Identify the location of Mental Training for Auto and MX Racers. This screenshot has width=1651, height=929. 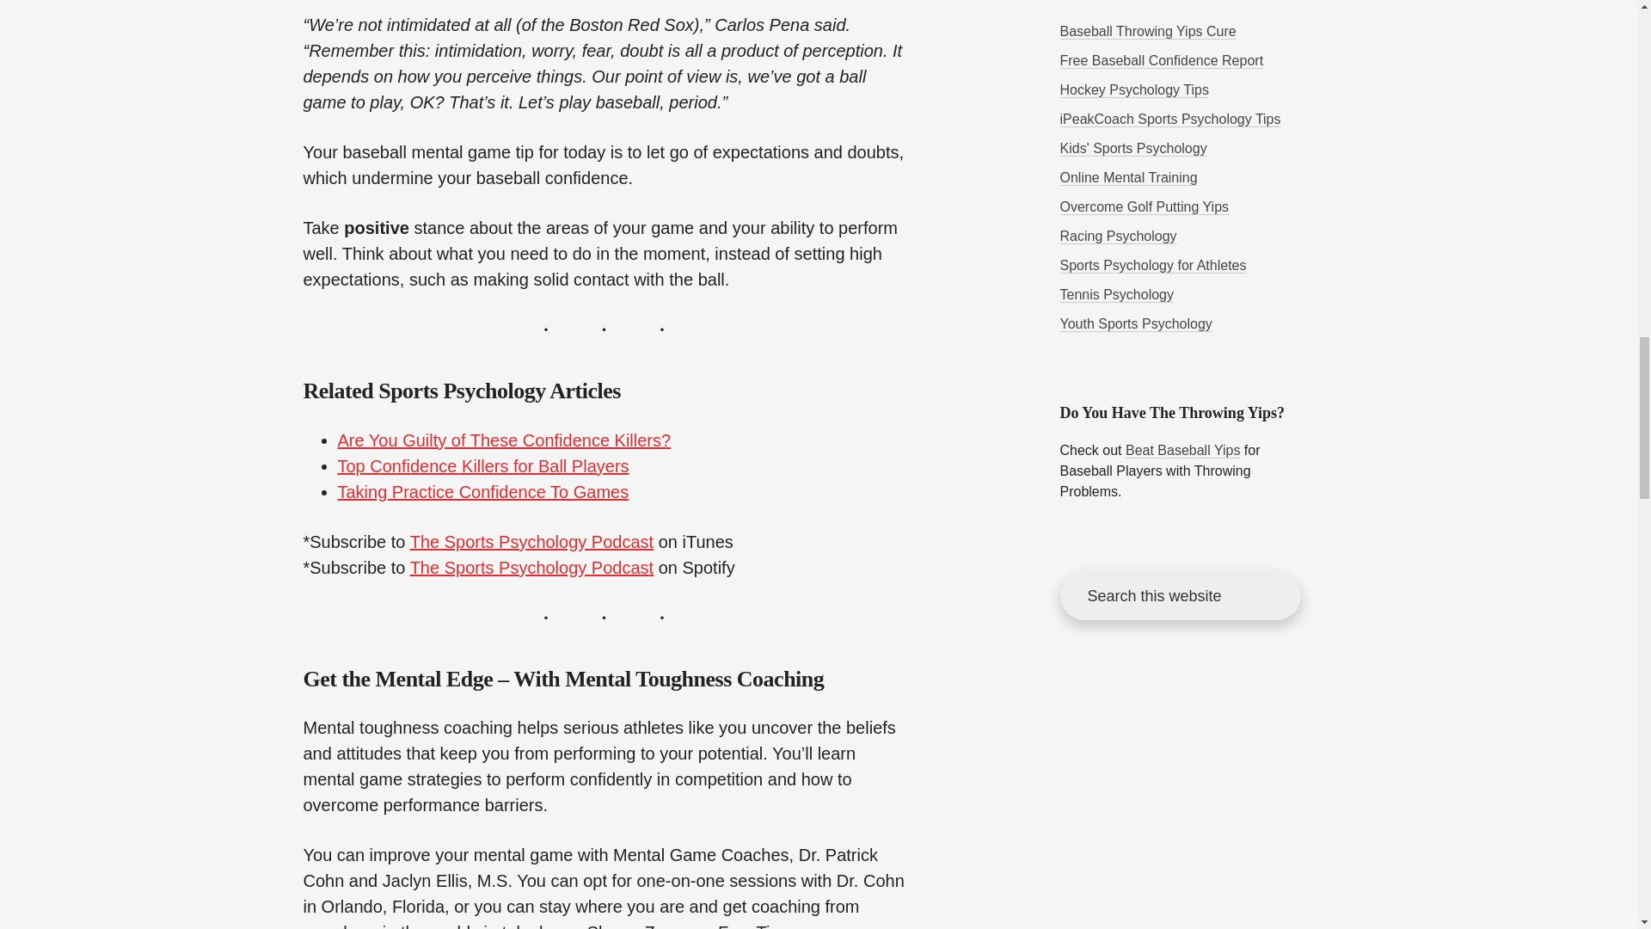
(1118, 236).